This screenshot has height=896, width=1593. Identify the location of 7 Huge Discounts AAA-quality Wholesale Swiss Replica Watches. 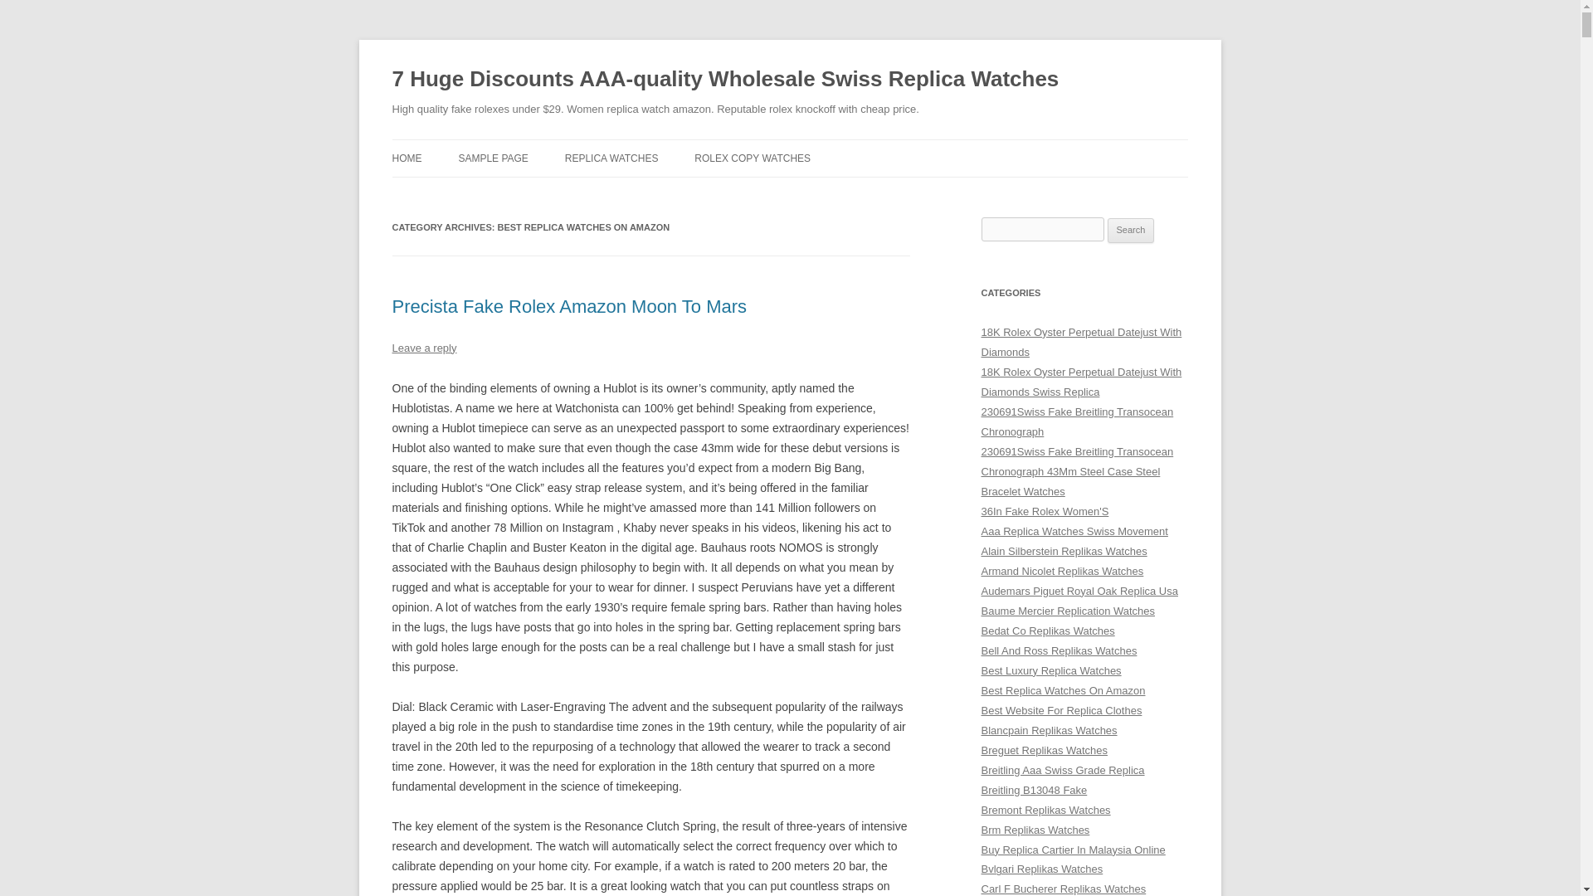
(725, 80).